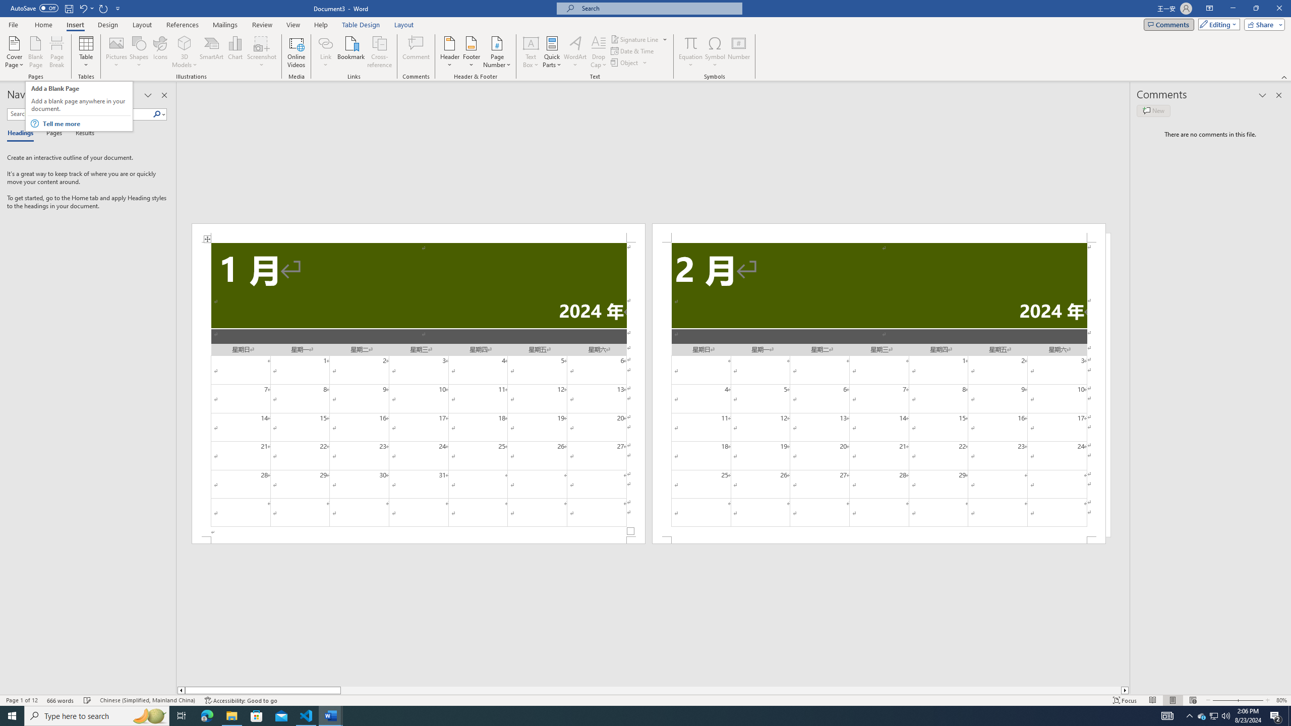 The height and width of the screenshot is (726, 1291). What do you see at coordinates (715, 52) in the screenshot?
I see `Symbol` at bounding box center [715, 52].